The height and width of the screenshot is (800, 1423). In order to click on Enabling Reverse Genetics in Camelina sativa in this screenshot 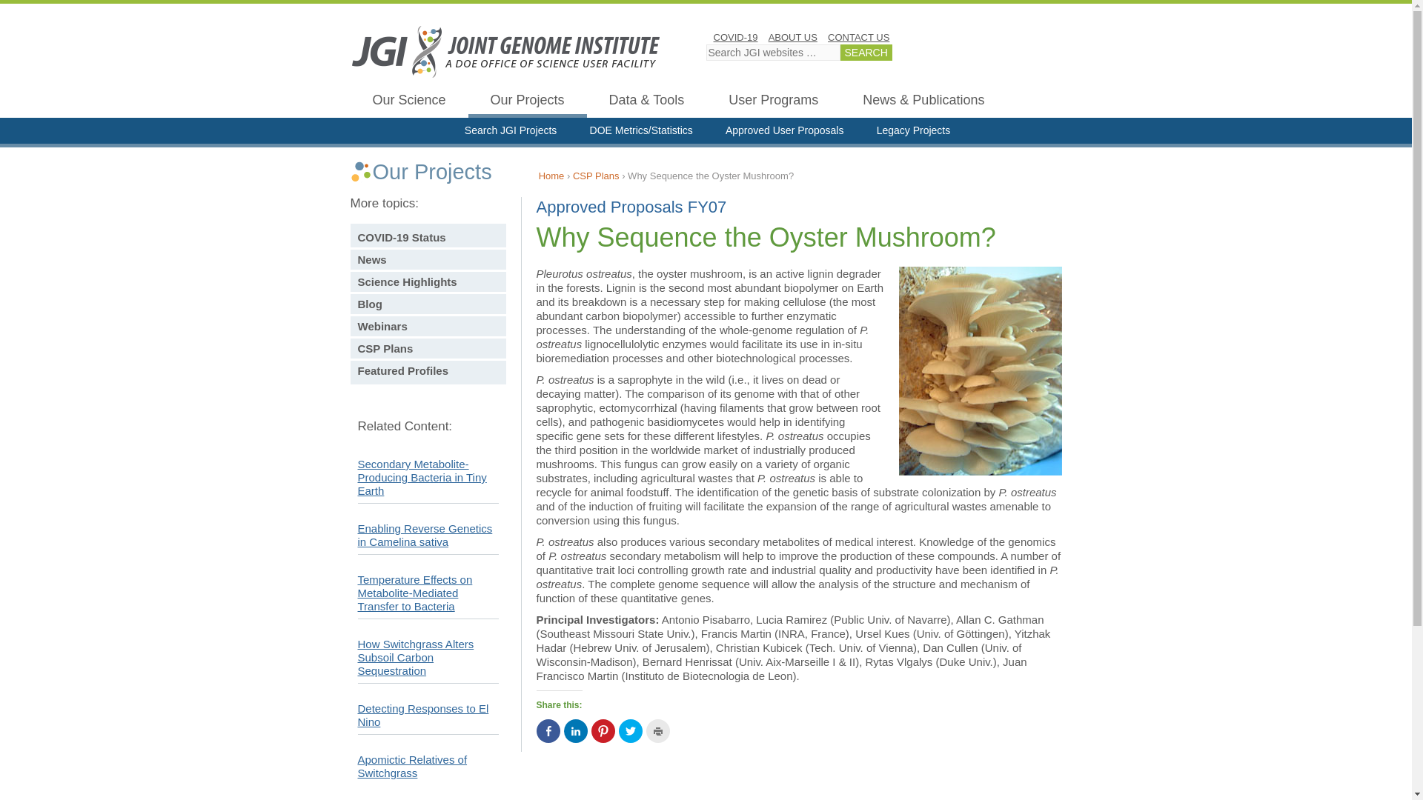, I will do `click(424, 535)`.